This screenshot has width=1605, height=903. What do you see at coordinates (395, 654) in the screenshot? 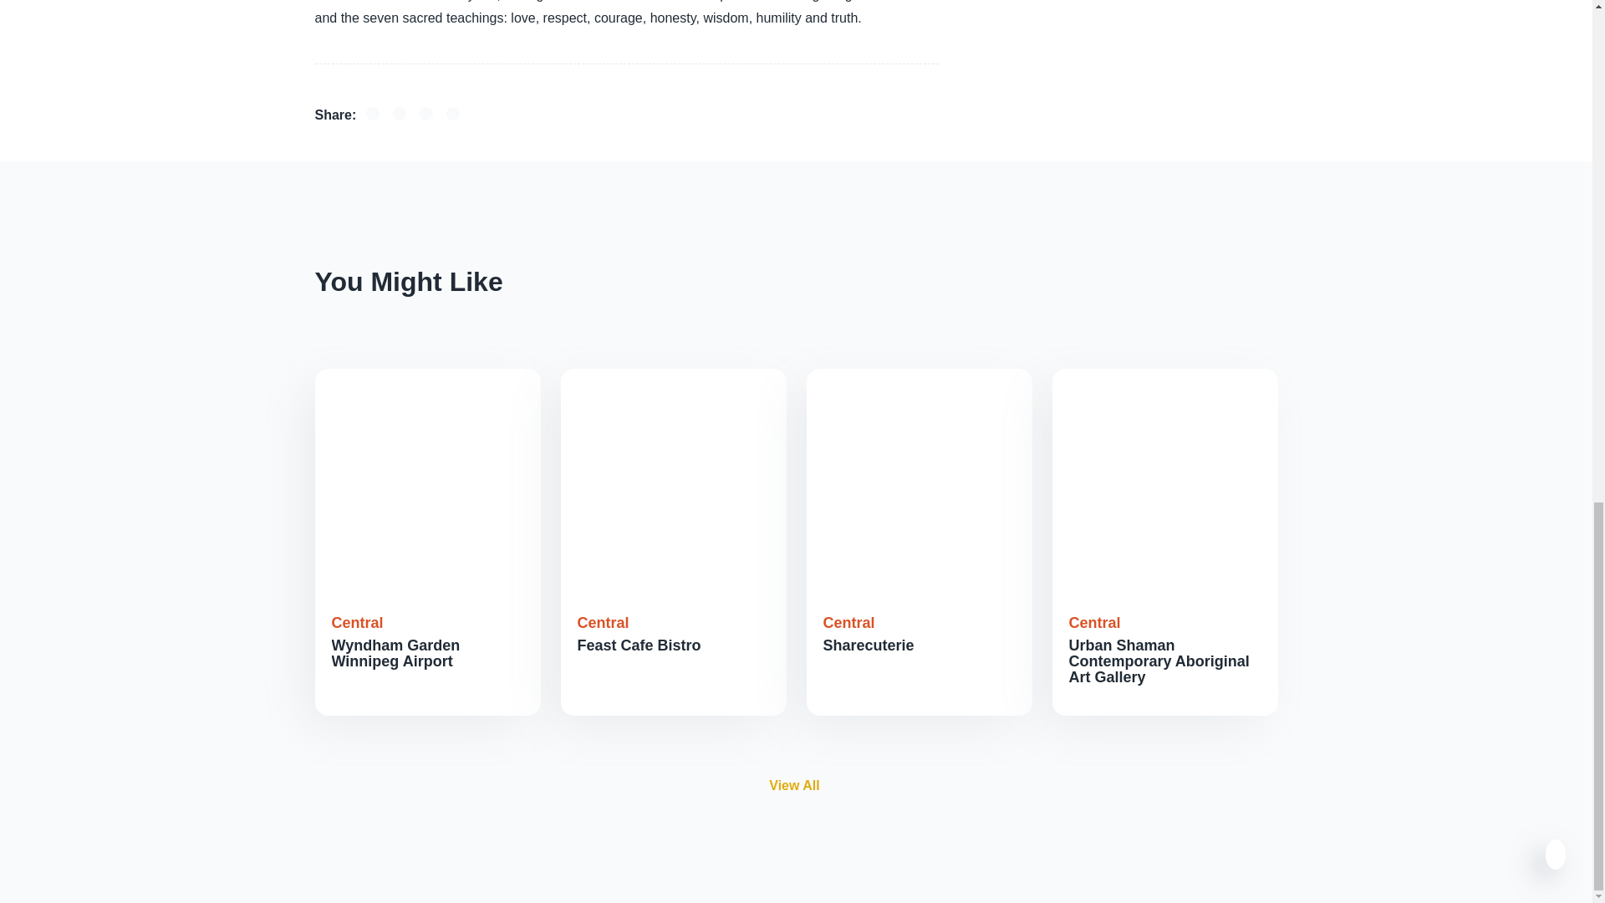
I see `Wyndham Garden Winnipeg Airport` at bounding box center [395, 654].